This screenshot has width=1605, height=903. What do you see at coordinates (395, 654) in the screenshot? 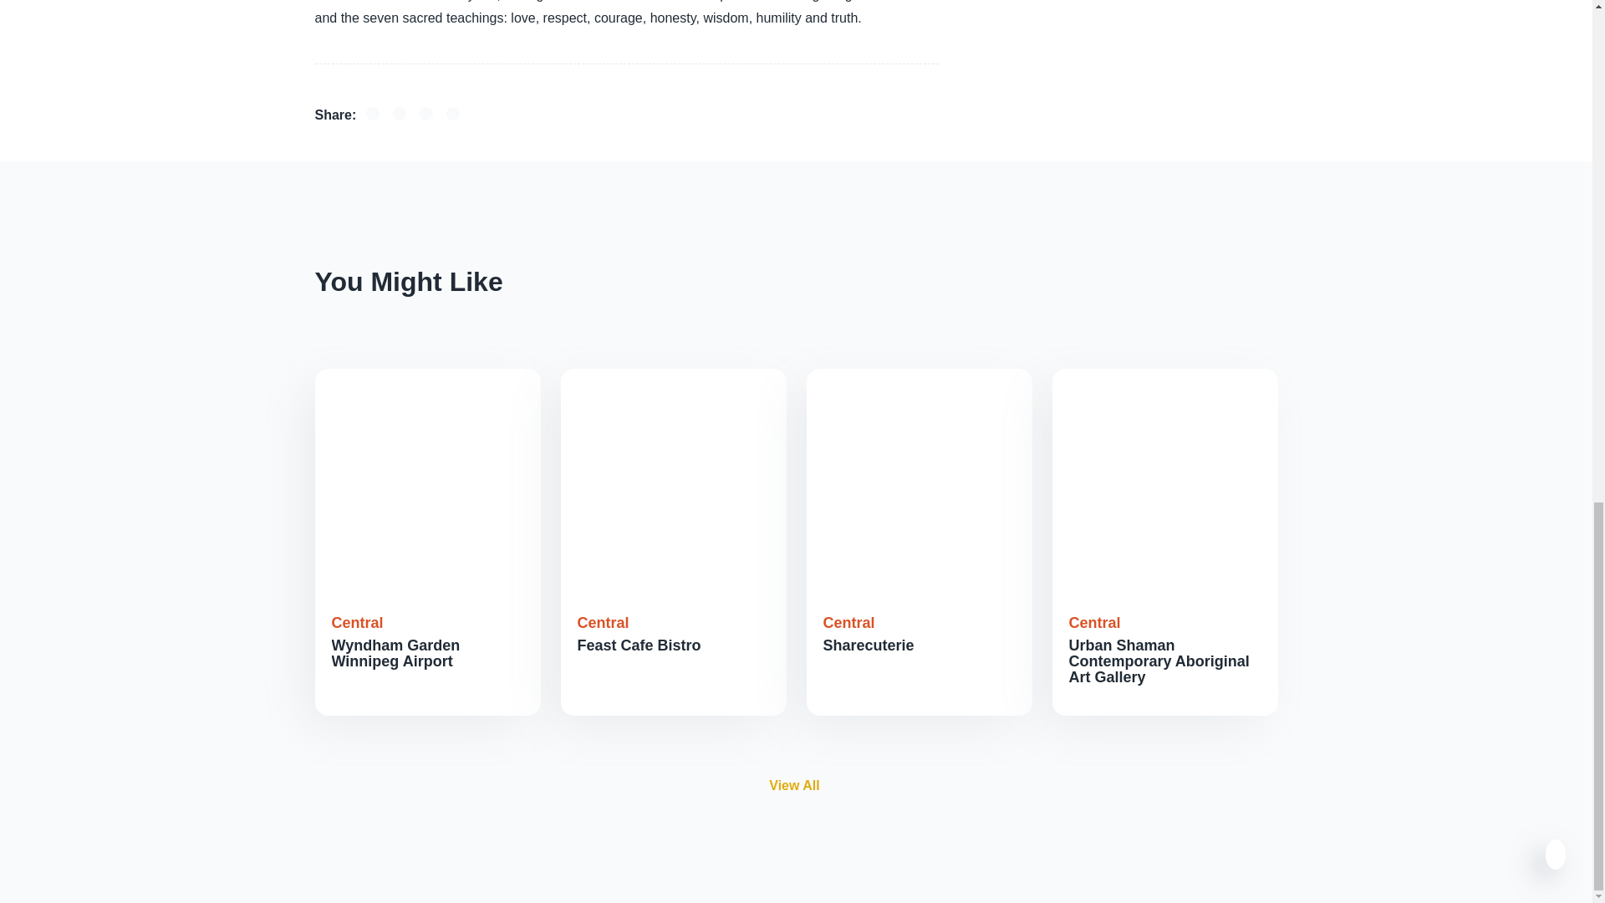
I see `Wyndham Garden Winnipeg Airport` at bounding box center [395, 654].